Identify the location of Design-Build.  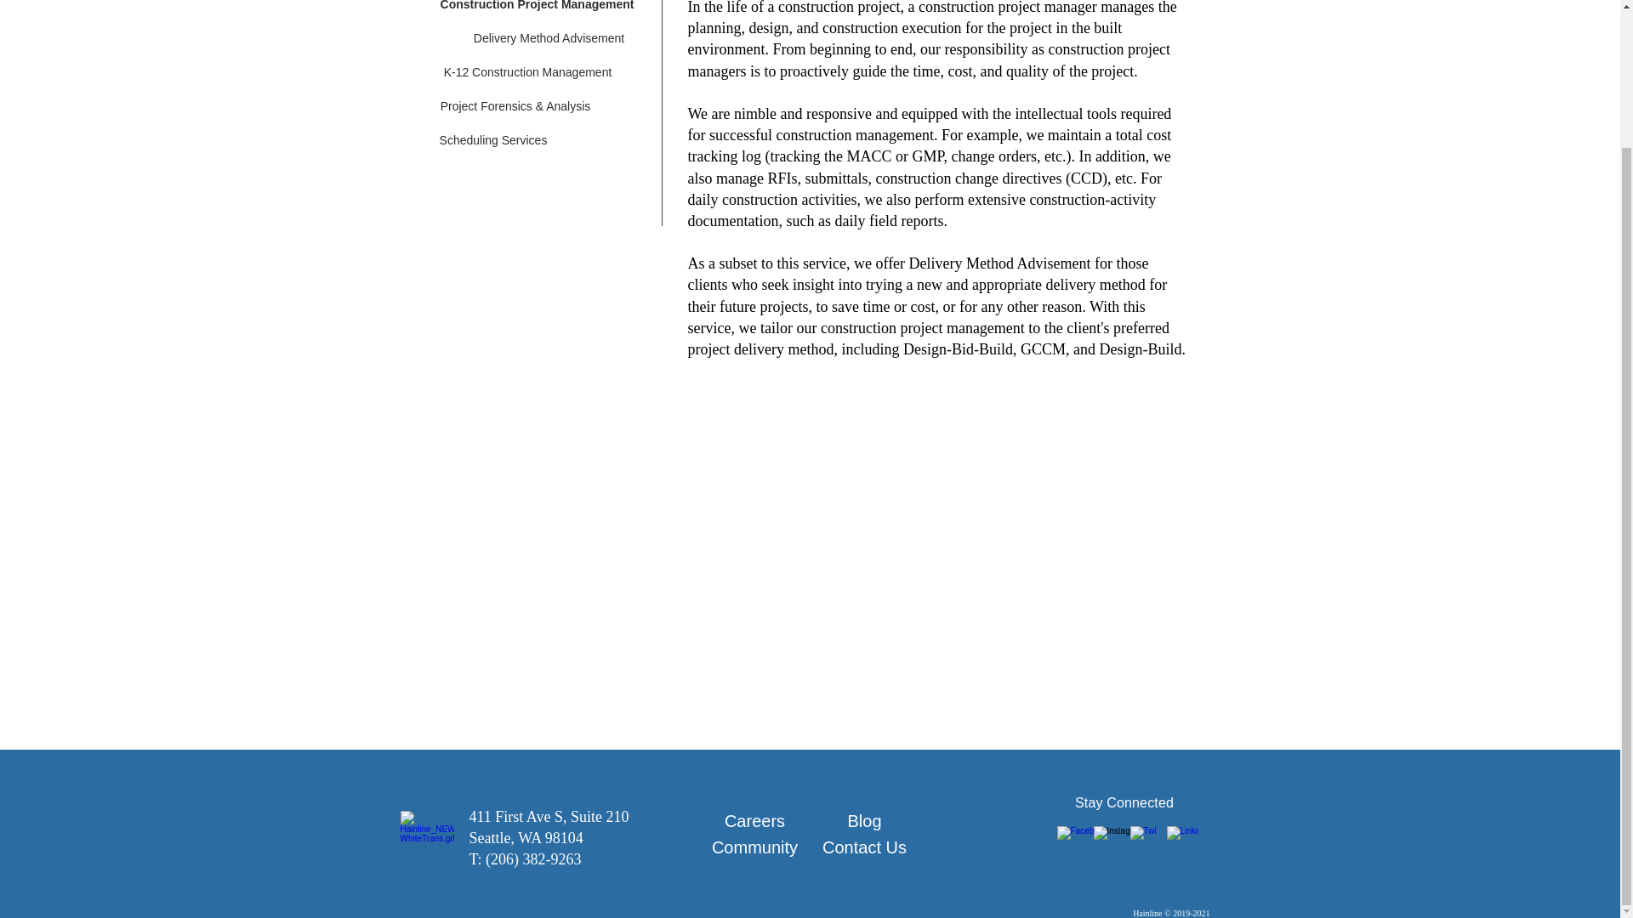
(1140, 348).